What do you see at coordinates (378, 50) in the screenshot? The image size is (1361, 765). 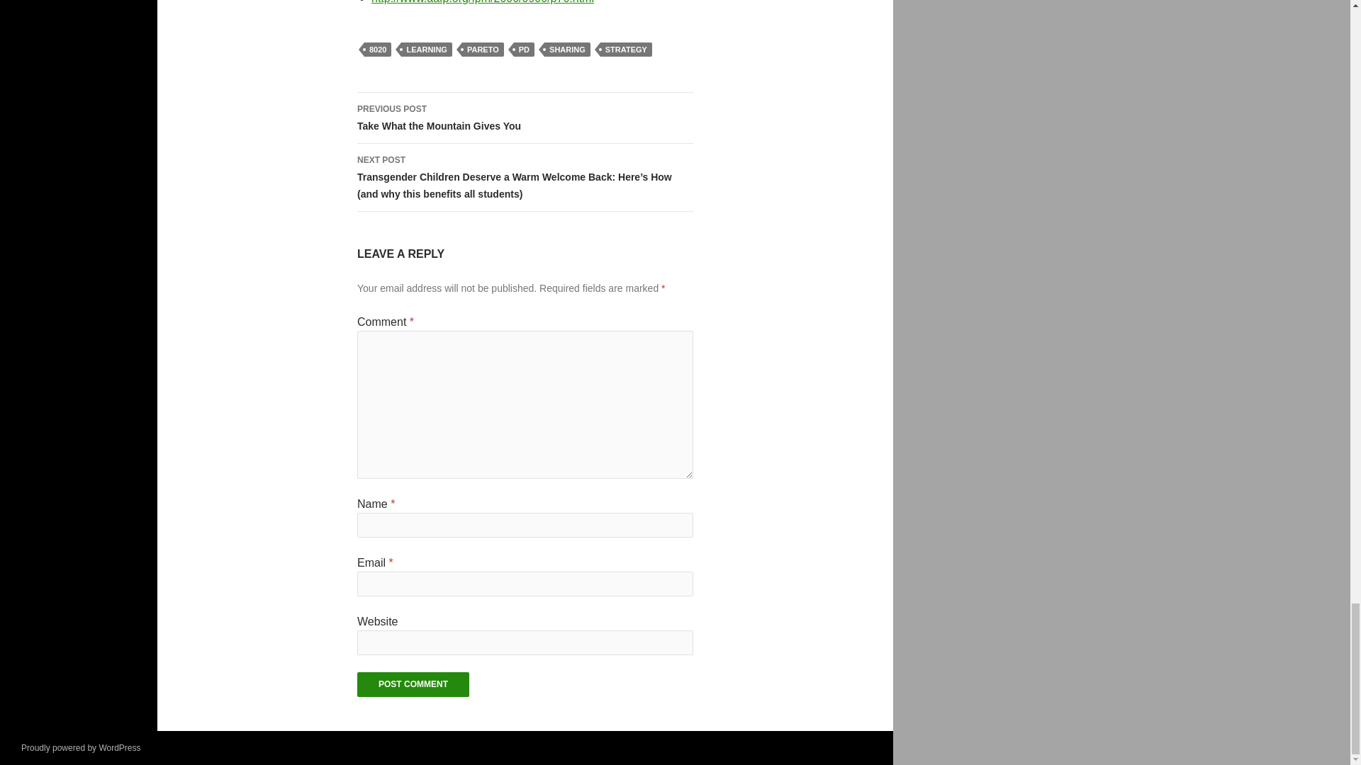 I see `8020` at bounding box center [378, 50].